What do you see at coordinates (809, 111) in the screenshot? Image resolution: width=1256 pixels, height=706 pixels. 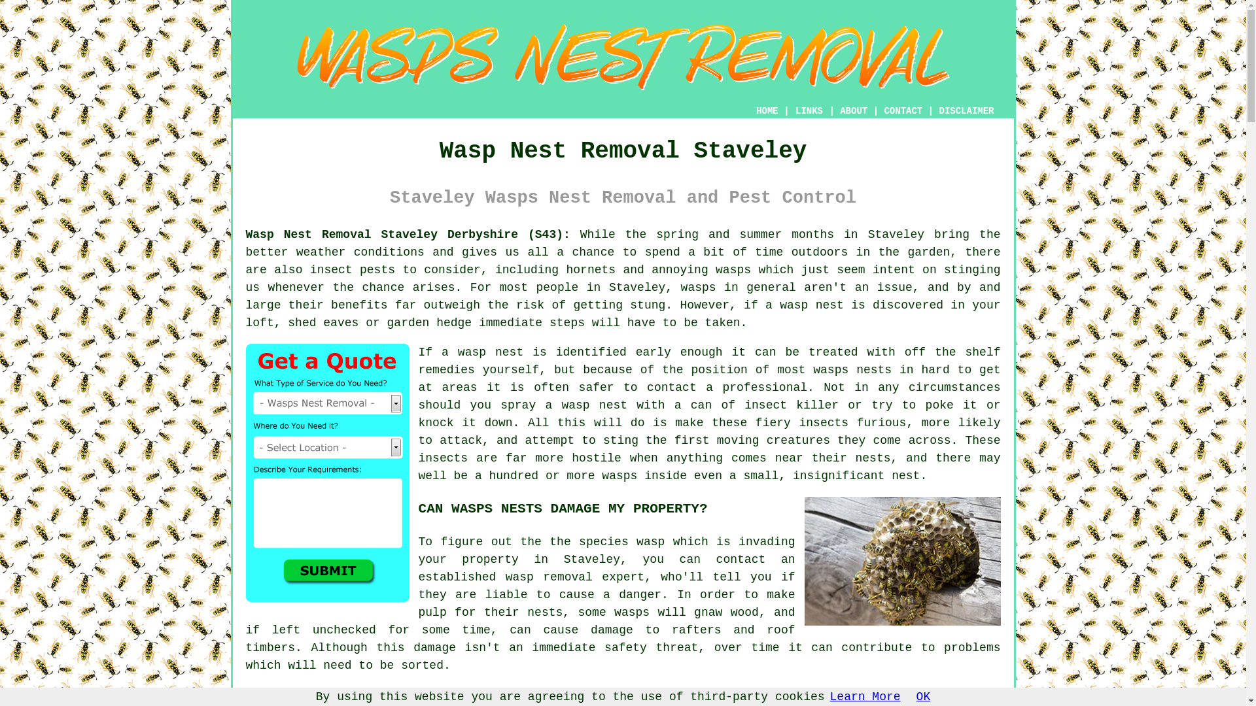 I see `LINKS` at bounding box center [809, 111].